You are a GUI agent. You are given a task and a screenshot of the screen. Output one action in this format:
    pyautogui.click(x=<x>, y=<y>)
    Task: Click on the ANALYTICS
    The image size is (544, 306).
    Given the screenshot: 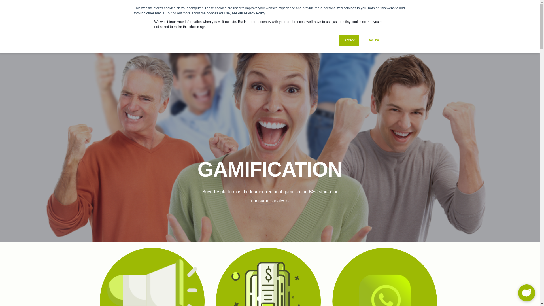 What is the action you would take?
    pyautogui.click(x=249, y=28)
    